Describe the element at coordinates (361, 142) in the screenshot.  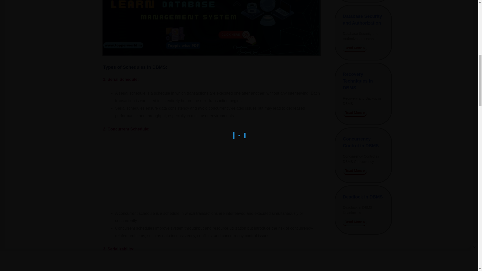
I see `Concurrency Control in DBMS` at that location.